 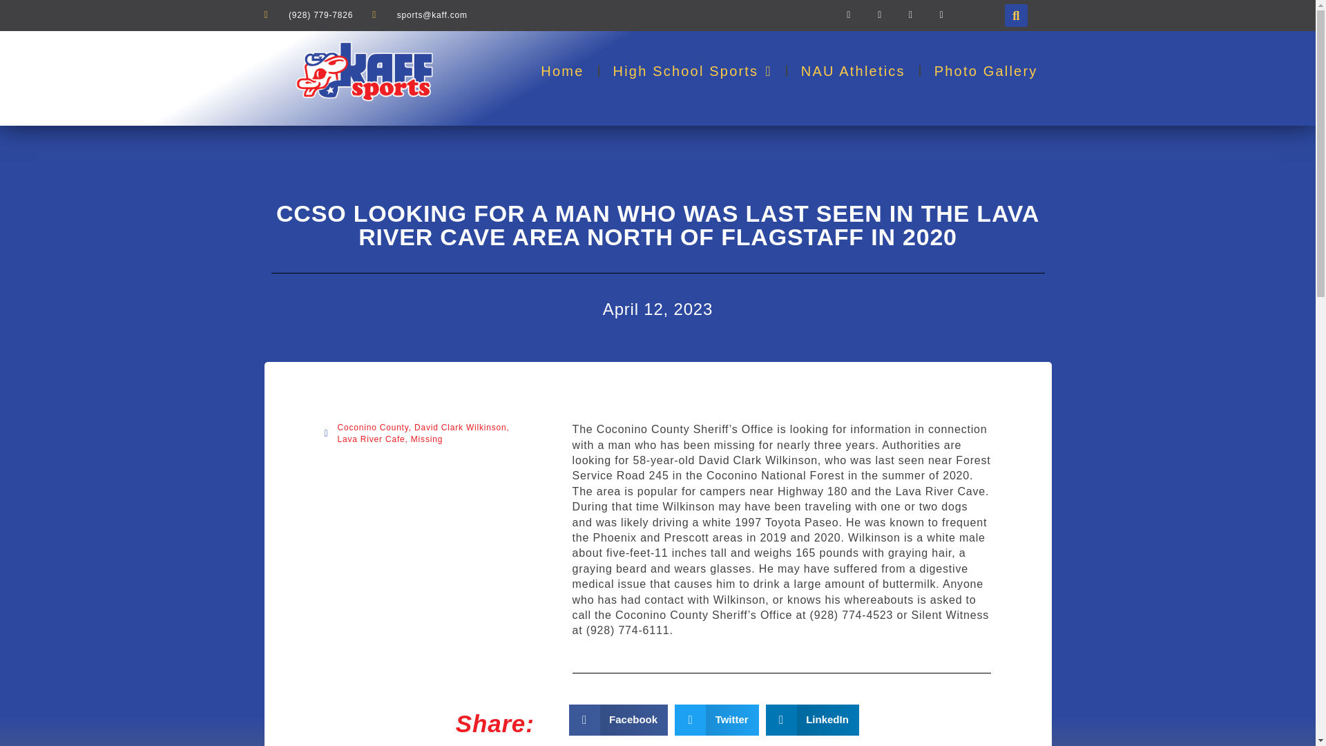 I want to click on NAU Athletics, so click(x=853, y=70).